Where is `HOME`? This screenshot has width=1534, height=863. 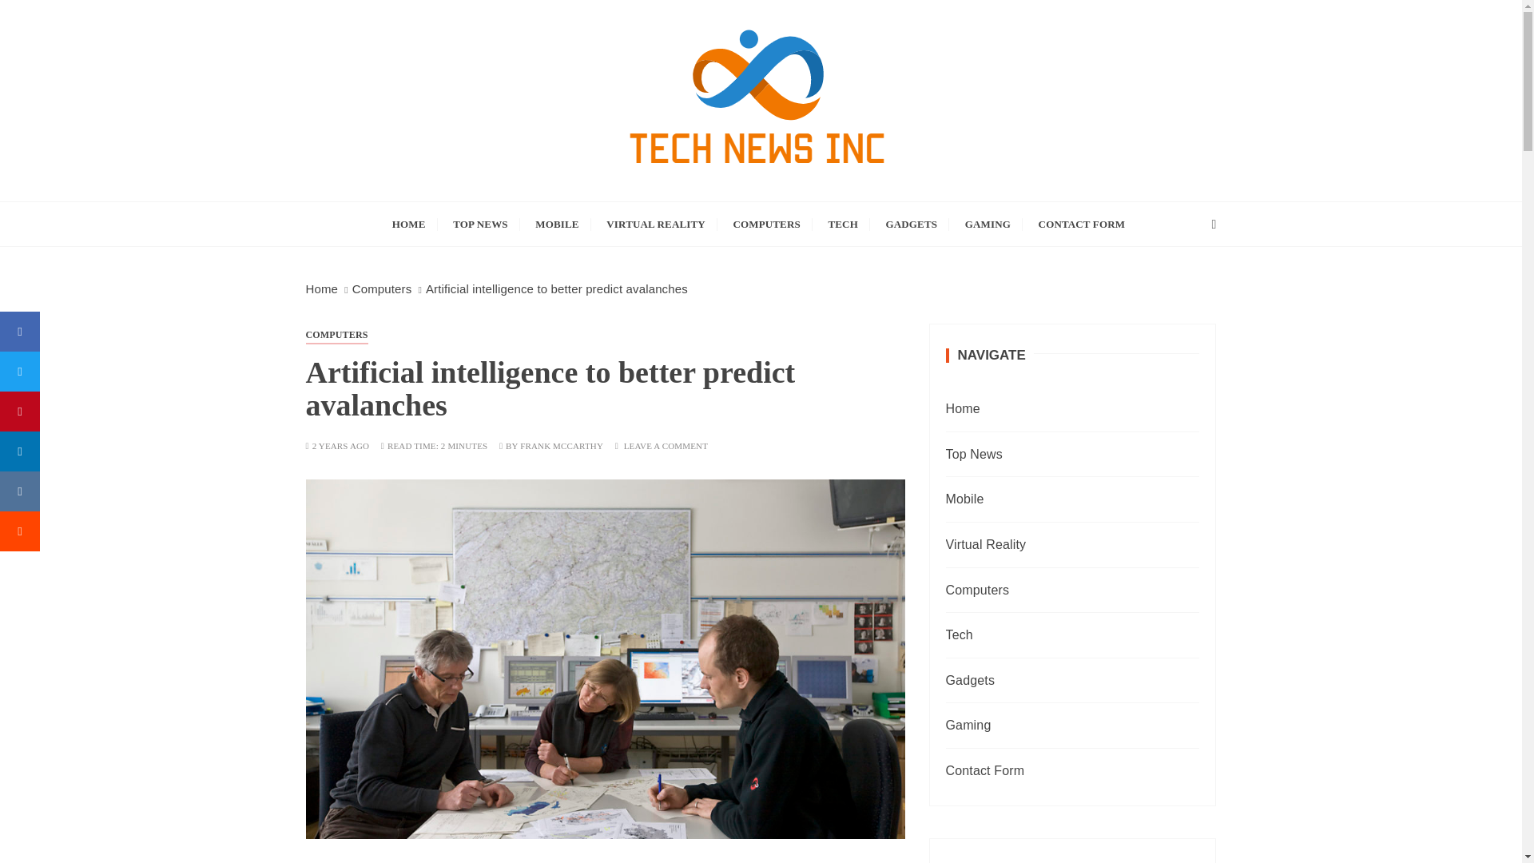
HOME is located at coordinates (409, 224).